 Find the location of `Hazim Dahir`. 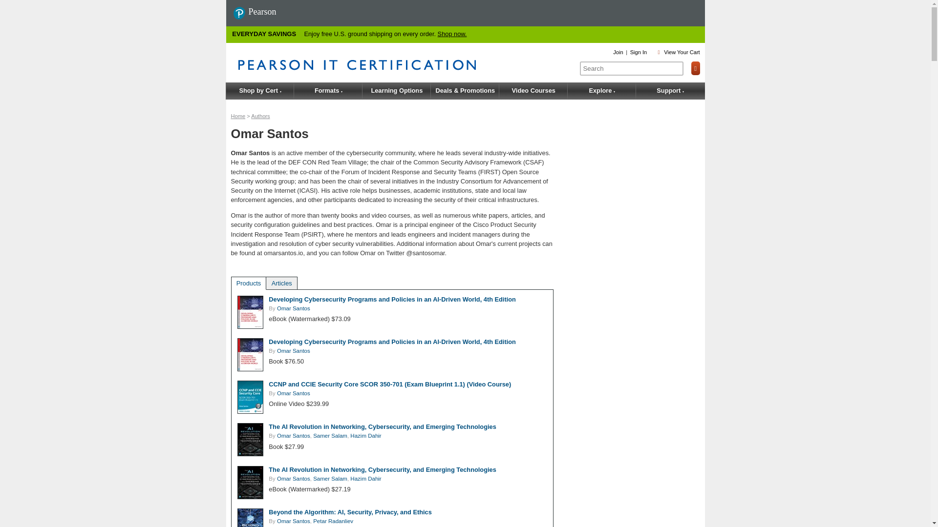

Hazim Dahir is located at coordinates (365, 435).